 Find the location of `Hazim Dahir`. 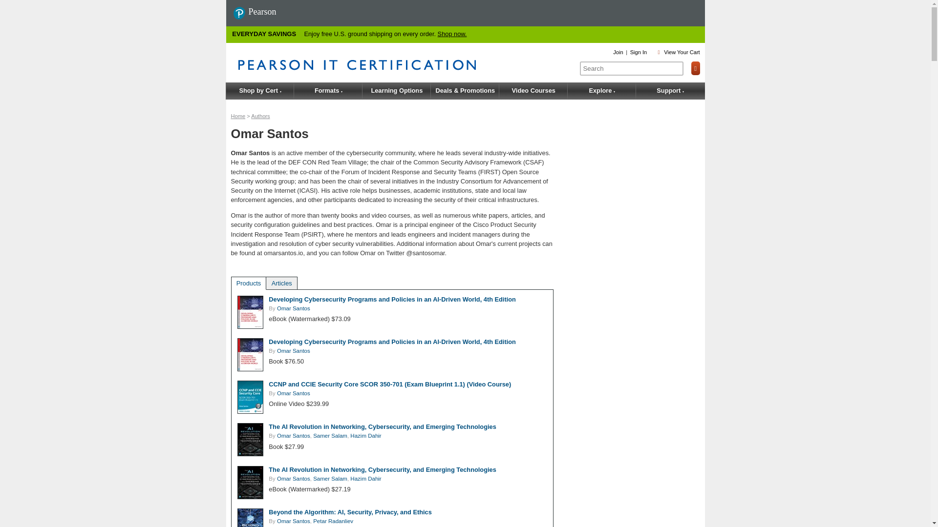

Hazim Dahir is located at coordinates (365, 435).